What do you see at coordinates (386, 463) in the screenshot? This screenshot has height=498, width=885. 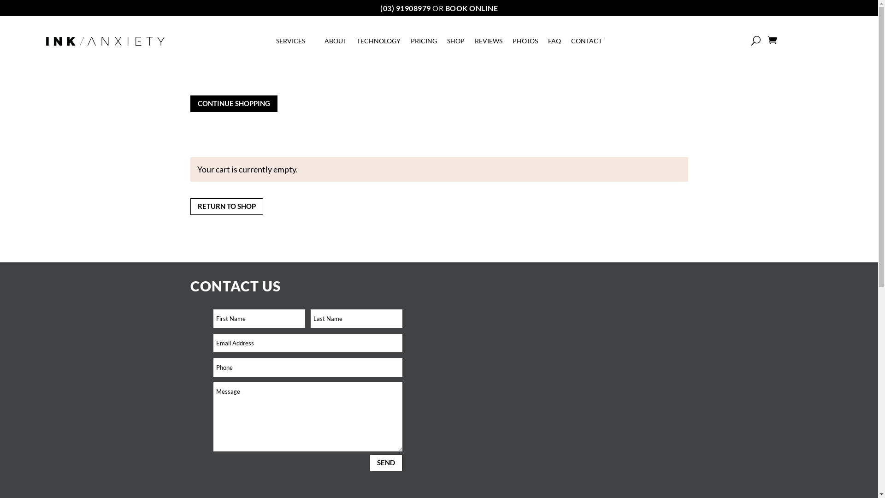 I see `SEND` at bounding box center [386, 463].